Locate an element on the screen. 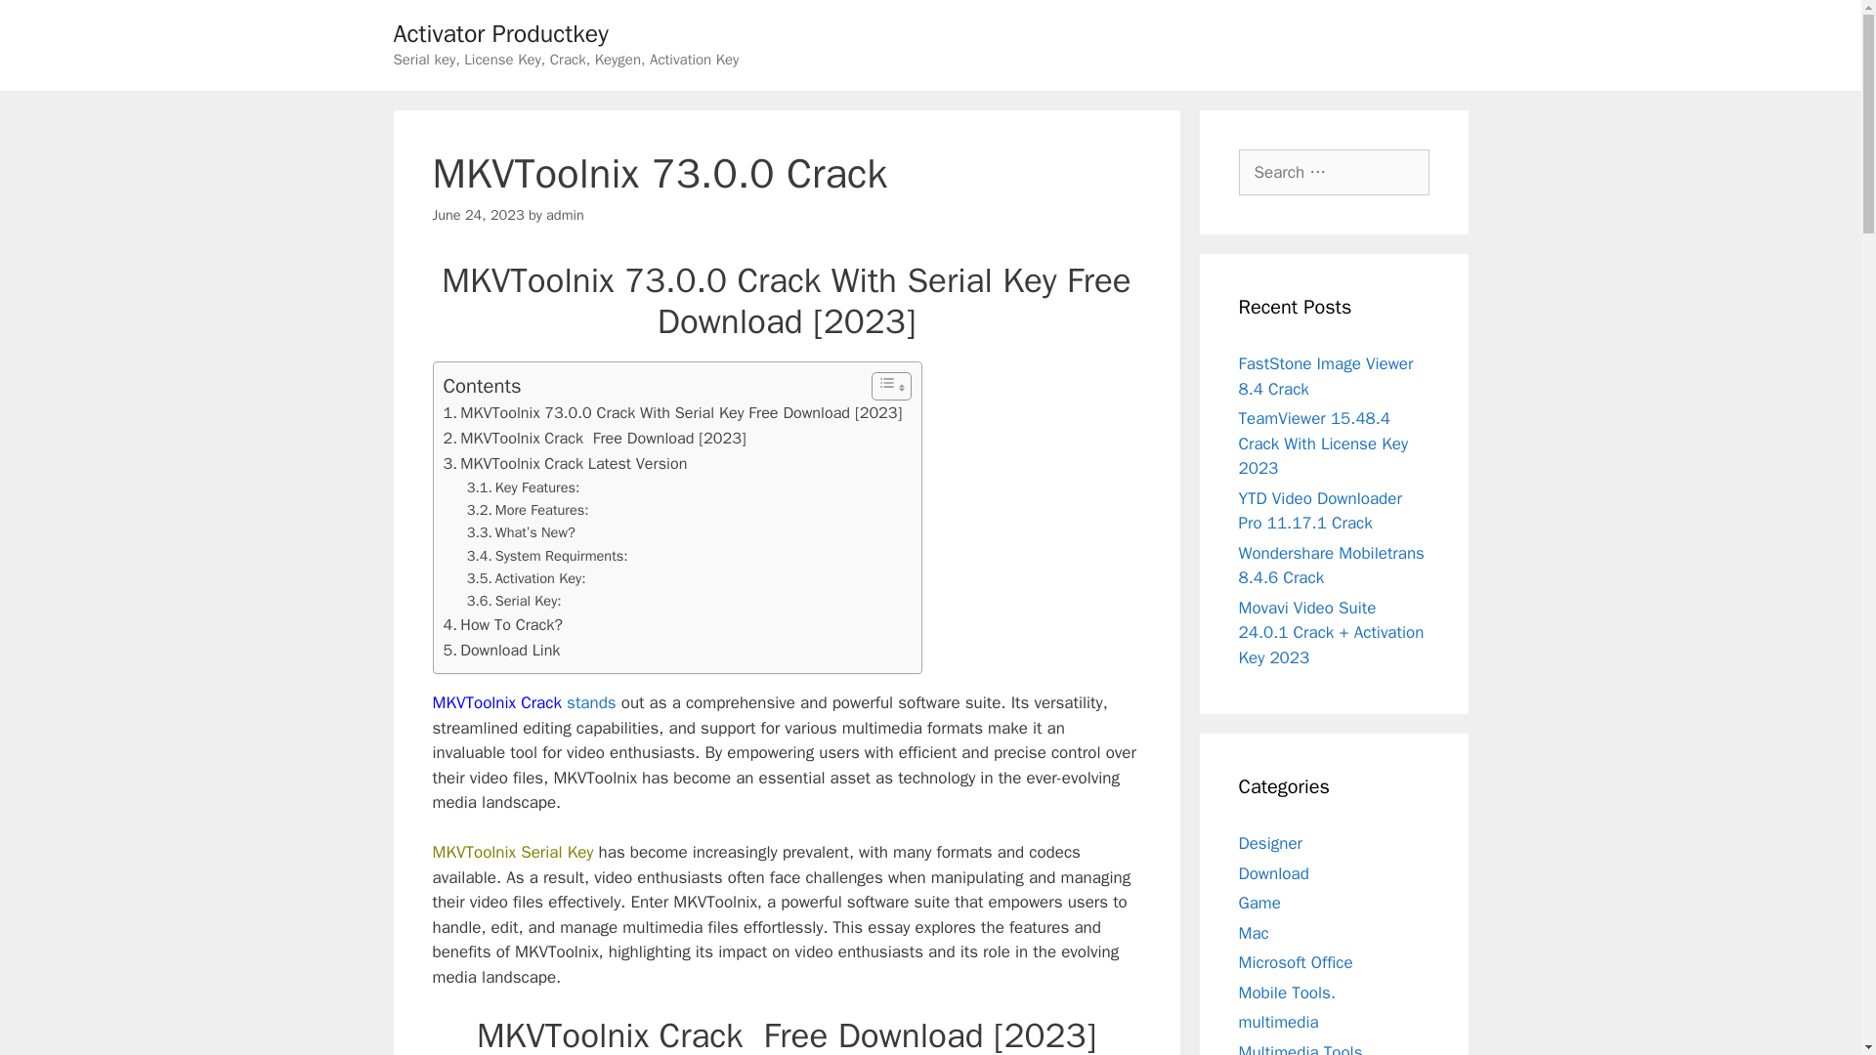 The width and height of the screenshot is (1876, 1055). Serial Key: is located at coordinates (514, 601).